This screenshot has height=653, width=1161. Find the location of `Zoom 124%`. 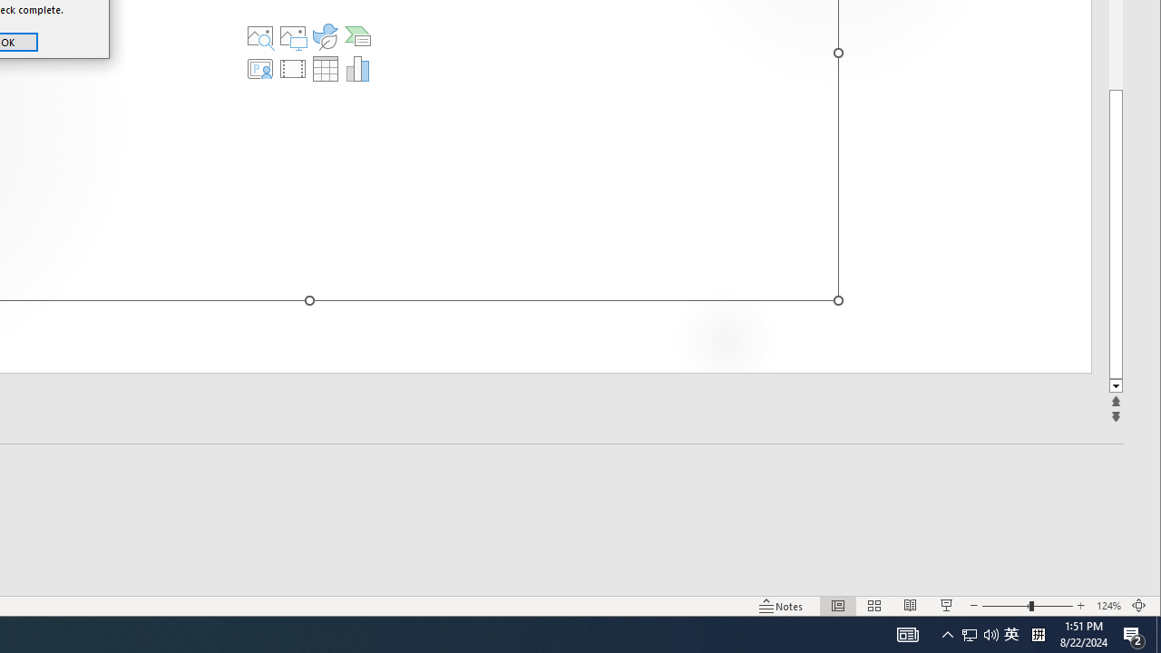

Zoom 124% is located at coordinates (1108, 606).